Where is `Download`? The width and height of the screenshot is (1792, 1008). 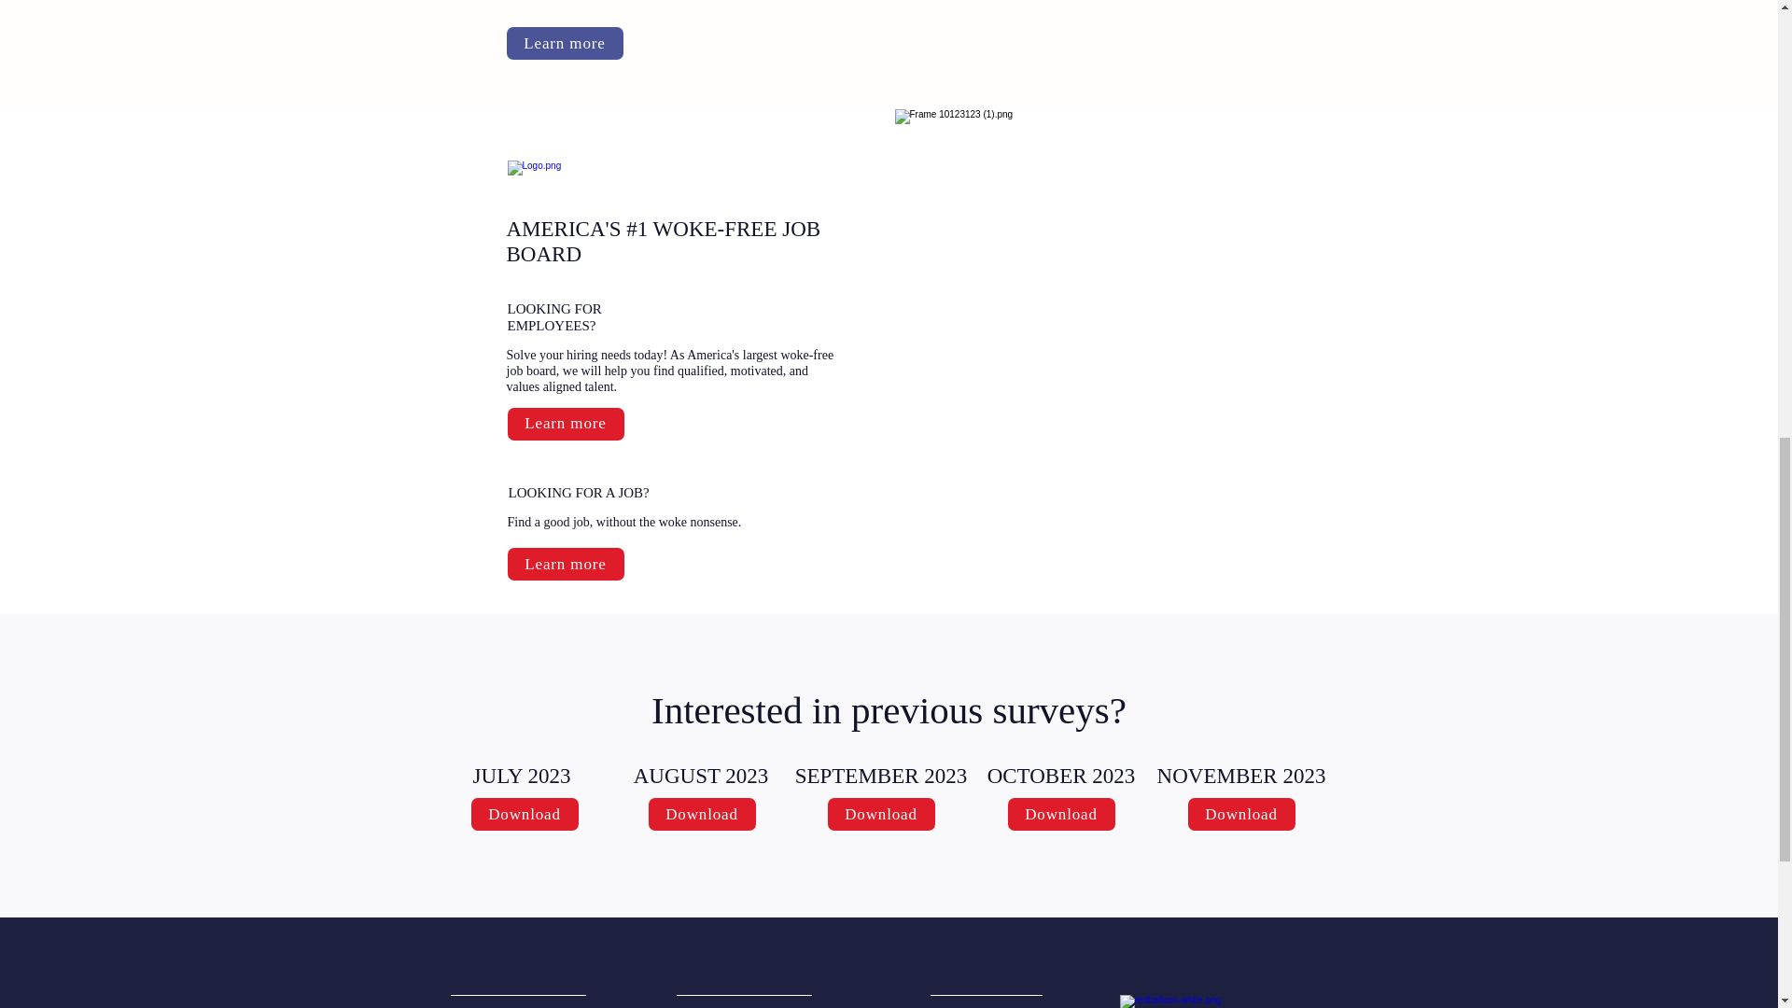 Download is located at coordinates (523, 814).